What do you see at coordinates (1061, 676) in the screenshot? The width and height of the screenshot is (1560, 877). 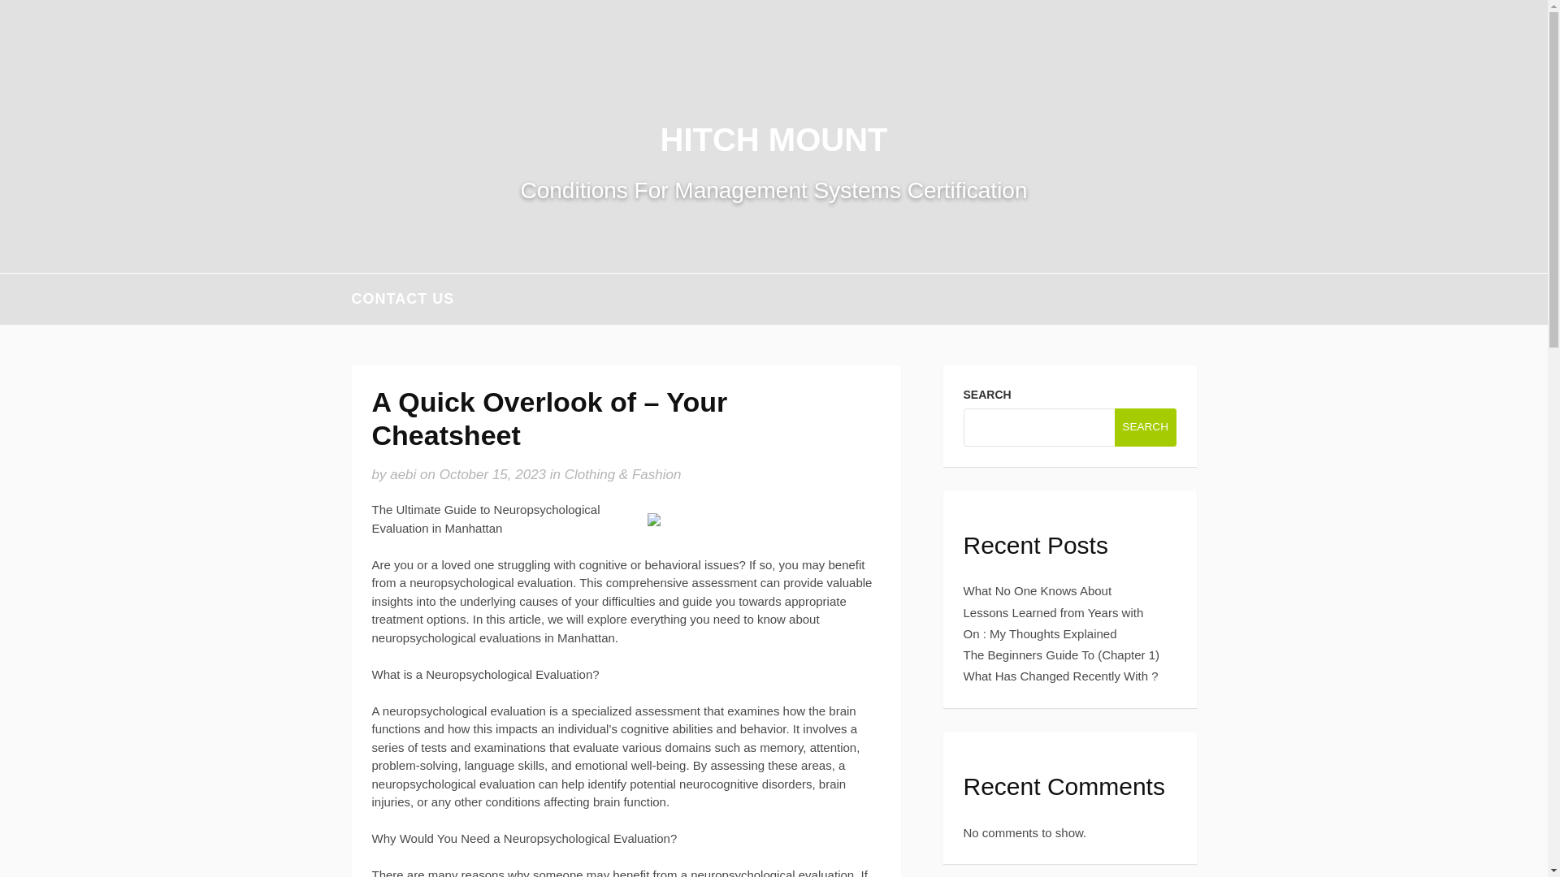 I see `What Has Changed Recently With ?` at bounding box center [1061, 676].